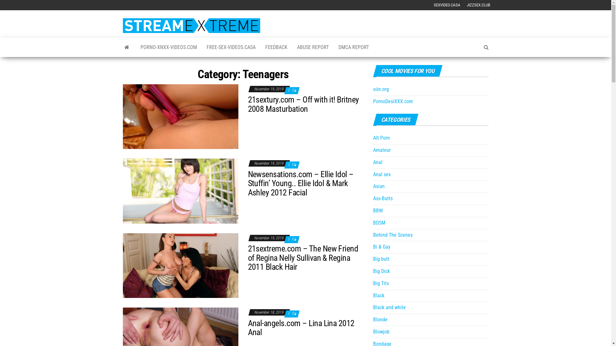 This screenshot has width=616, height=346. I want to click on Ass-Butts, so click(382, 199).